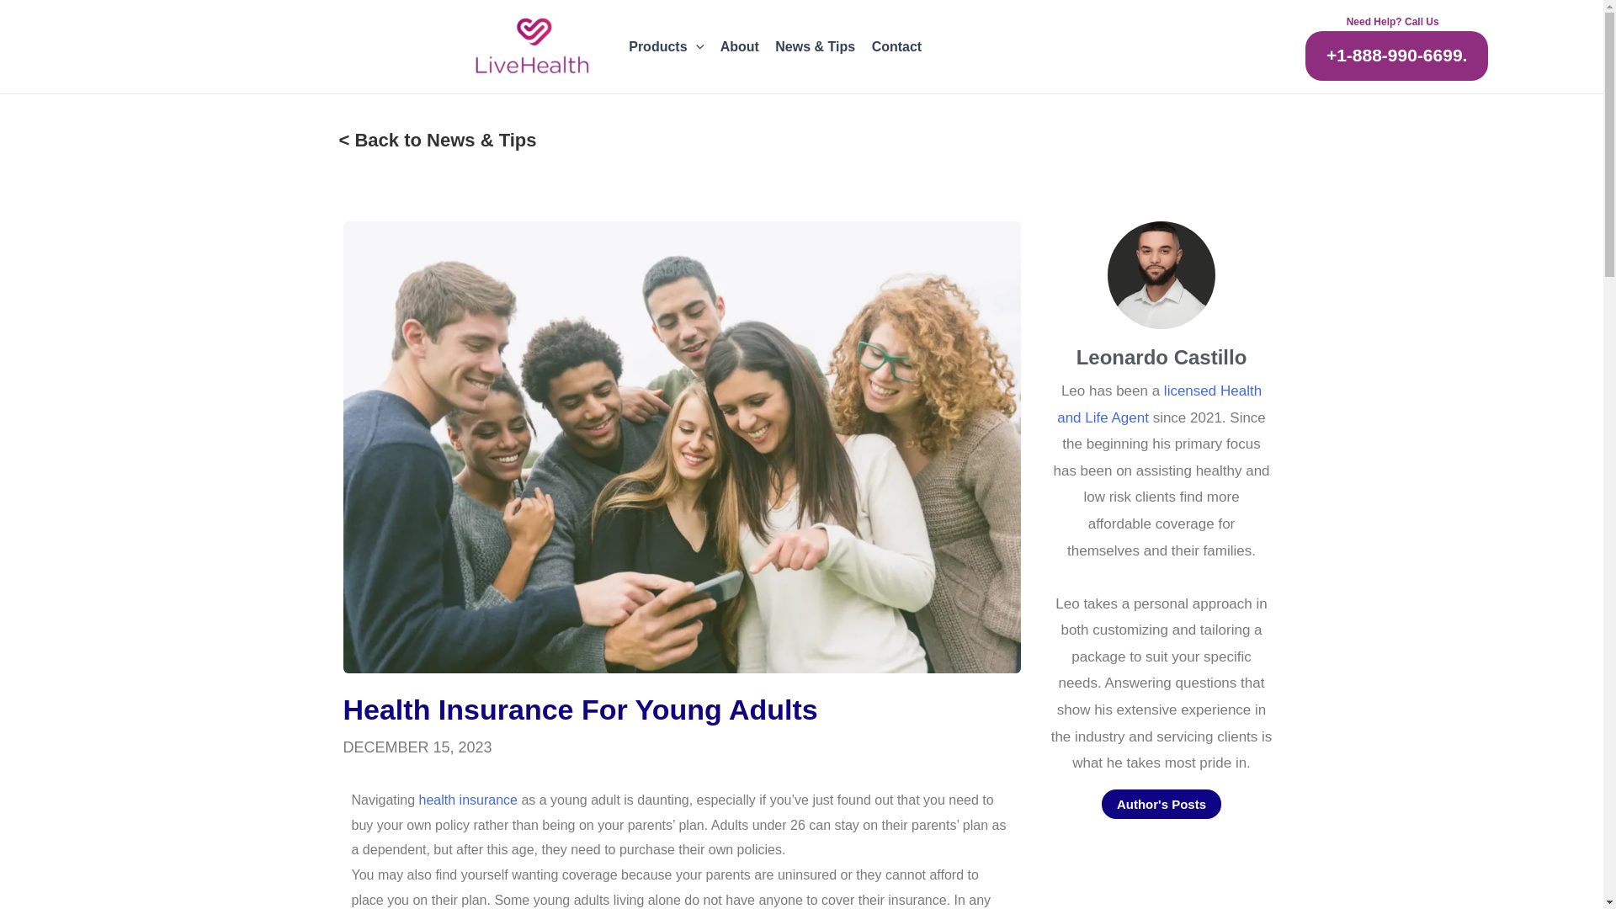 The image size is (1616, 909). Describe the element at coordinates (667, 46) in the screenshot. I see `Products` at that location.